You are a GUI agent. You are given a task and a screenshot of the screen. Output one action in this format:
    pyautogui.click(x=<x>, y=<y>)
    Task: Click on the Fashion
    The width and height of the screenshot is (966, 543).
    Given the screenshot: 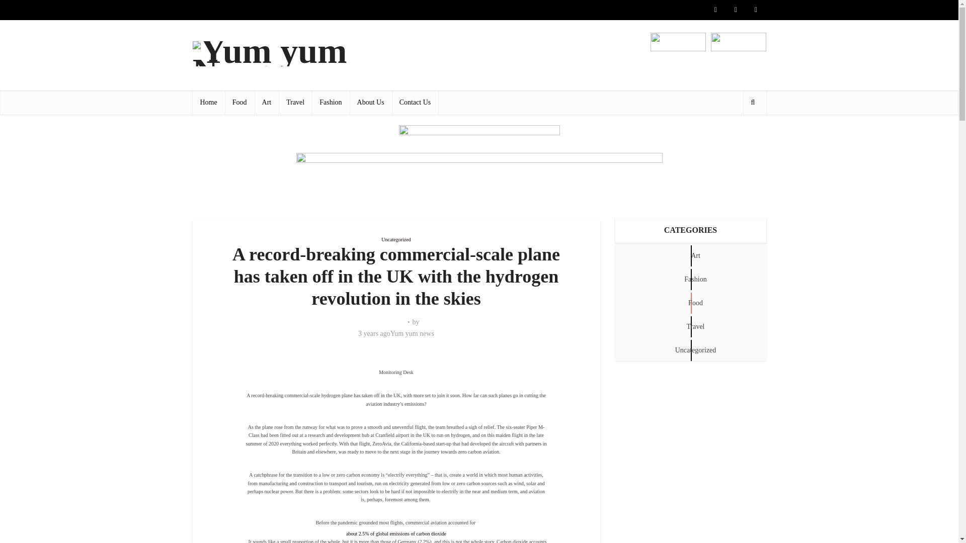 What is the action you would take?
    pyautogui.click(x=330, y=103)
    